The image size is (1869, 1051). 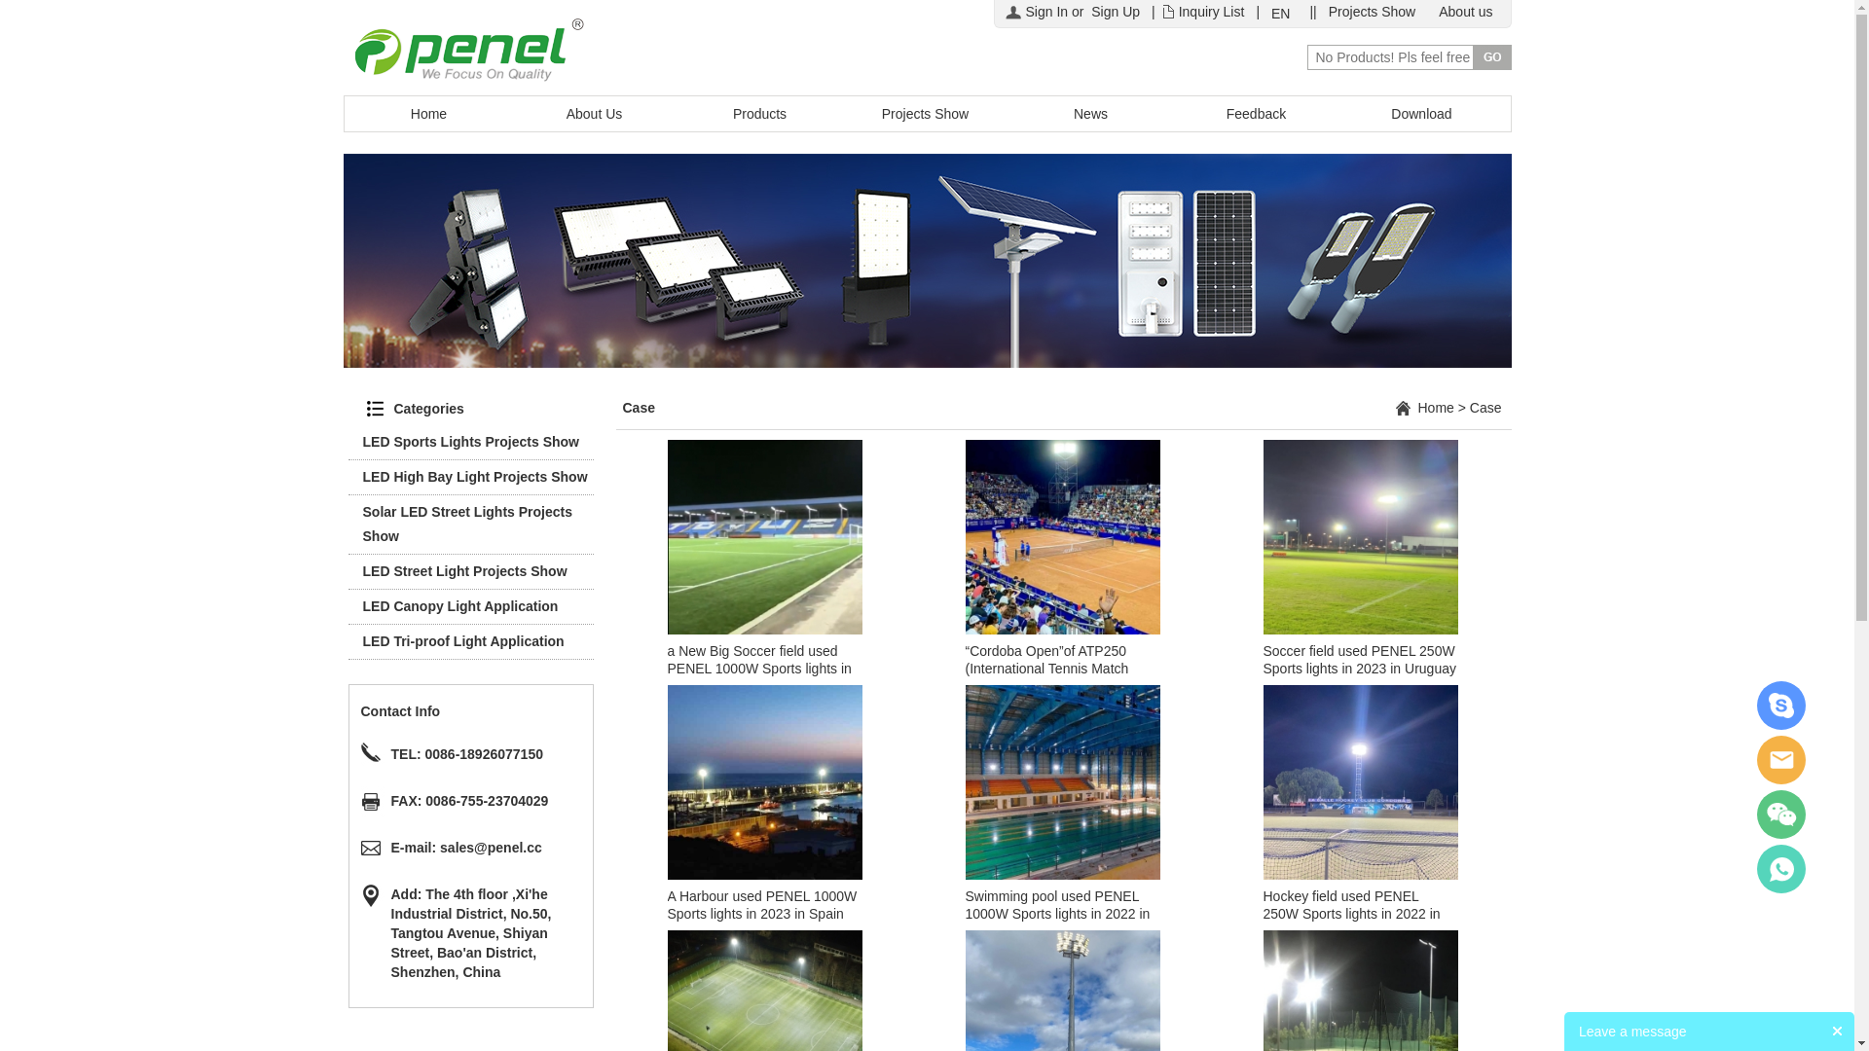 I want to click on Products, so click(x=760, y=114).